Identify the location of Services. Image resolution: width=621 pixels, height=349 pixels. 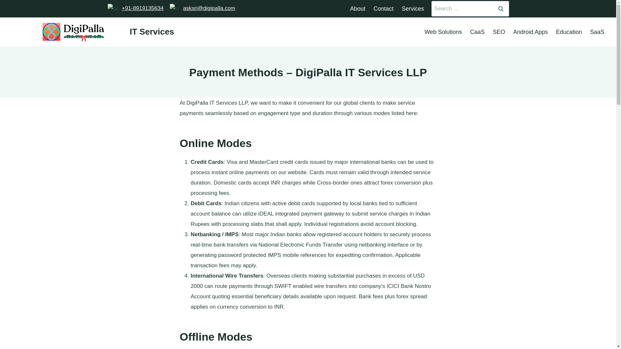
(412, 9).